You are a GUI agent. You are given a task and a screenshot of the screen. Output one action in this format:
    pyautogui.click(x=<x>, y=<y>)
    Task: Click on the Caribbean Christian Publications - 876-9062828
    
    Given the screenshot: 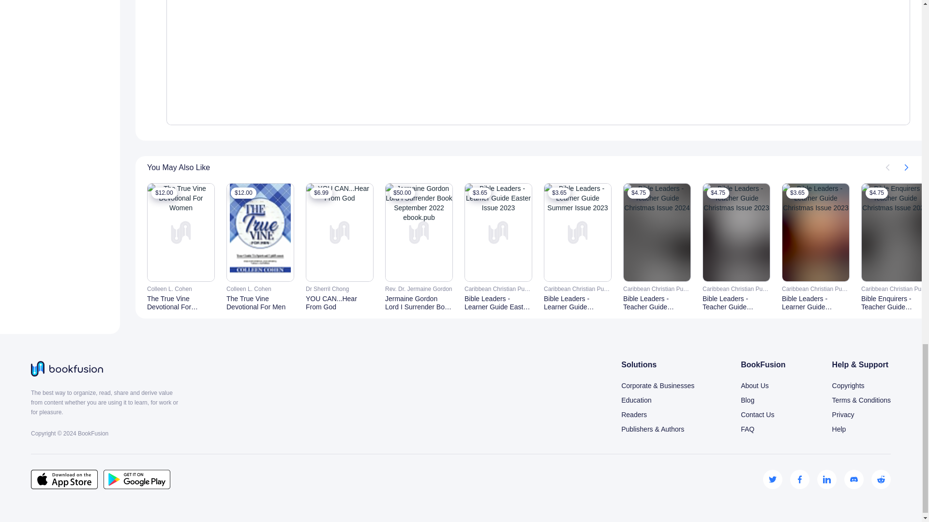 What is the action you would take?
    pyautogui.click(x=498, y=289)
    